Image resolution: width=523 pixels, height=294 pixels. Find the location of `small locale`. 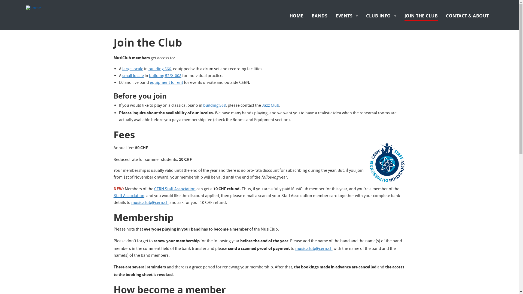

small locale is located at coordinates (133, 76).